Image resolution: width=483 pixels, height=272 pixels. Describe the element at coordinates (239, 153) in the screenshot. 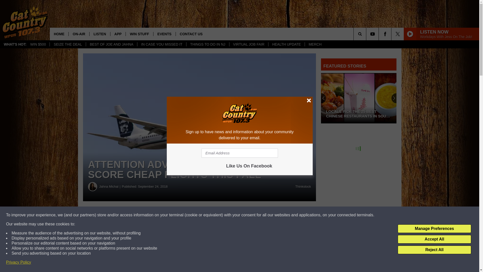

I see `Email Address` at that location.